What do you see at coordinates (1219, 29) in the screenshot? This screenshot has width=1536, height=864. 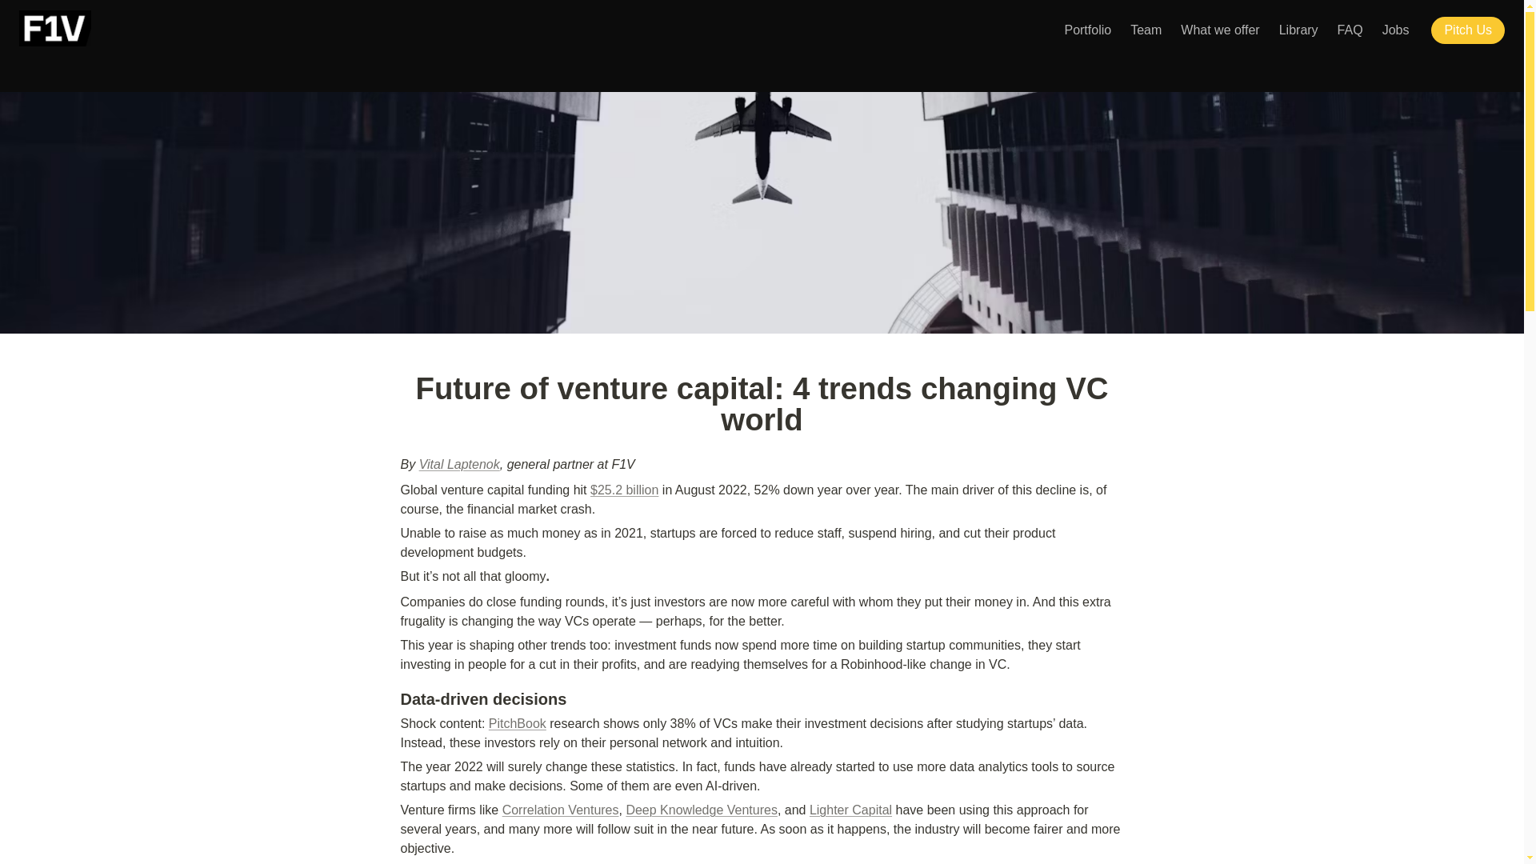 I see `What we offer` at bounding box center [1219, 29].